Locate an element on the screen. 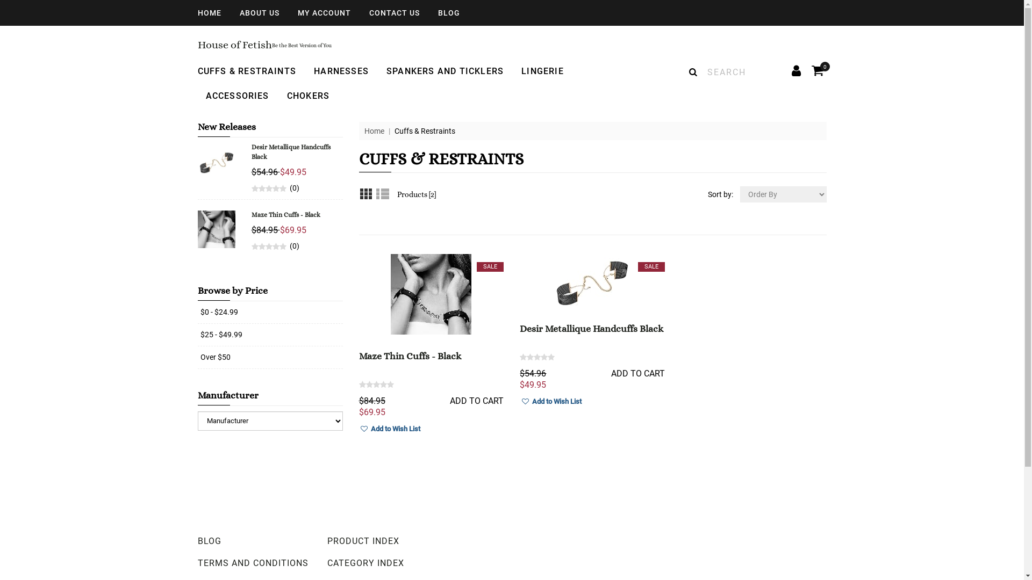 The image size is (1032, 580). Cuffs & Restraints is located at coordinates (425, 131).